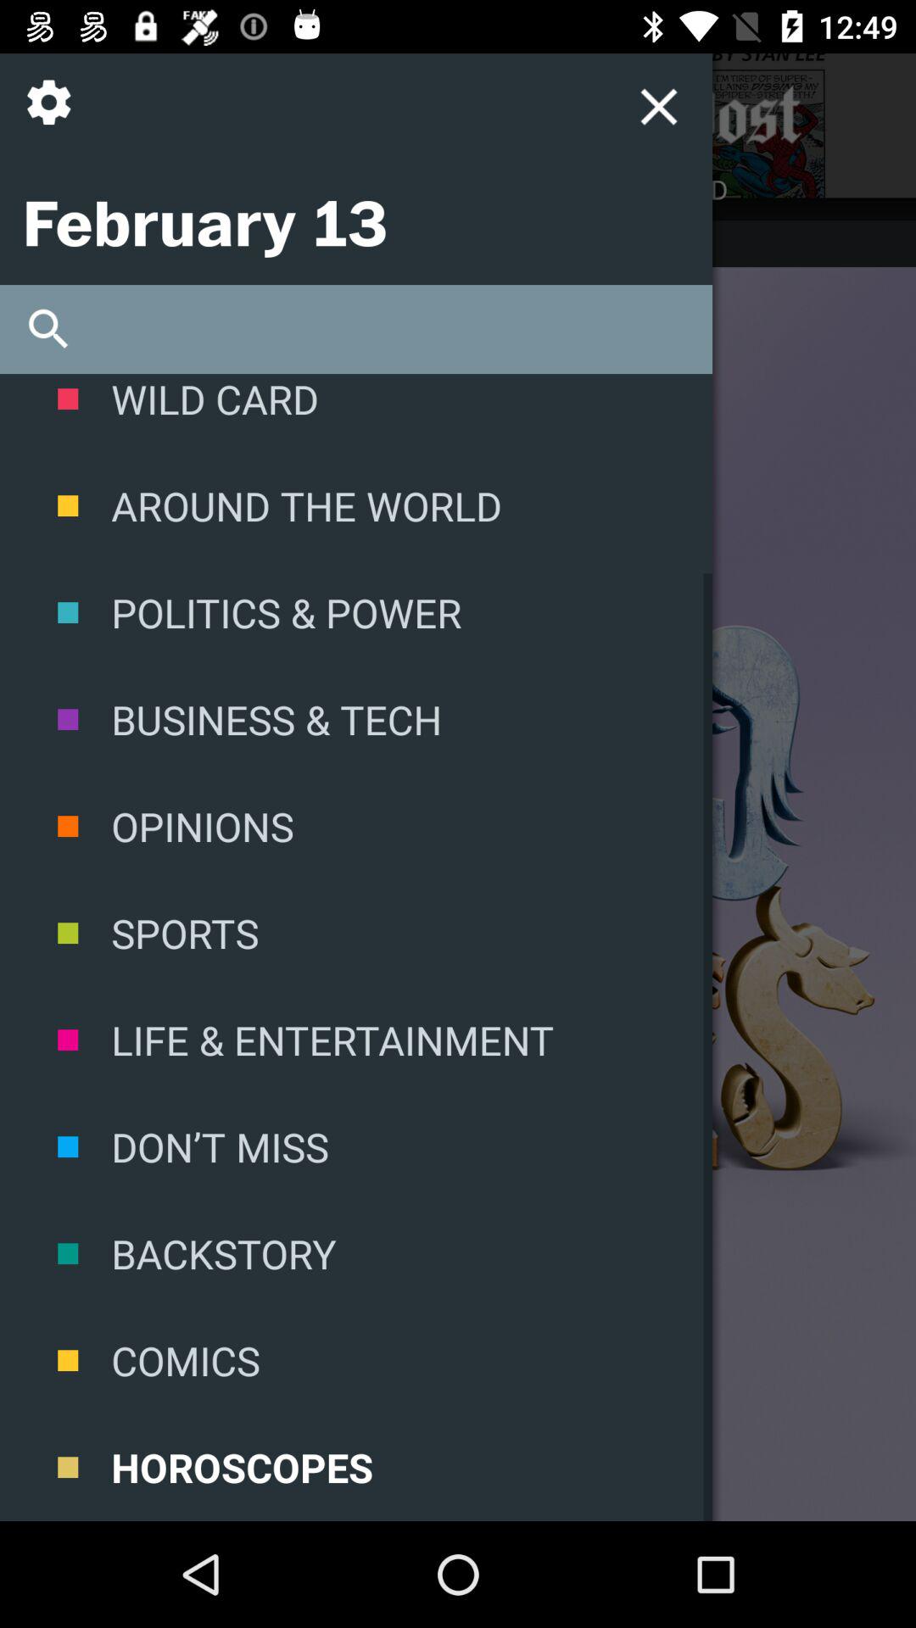 The height and width of the screenshot is (1628, 916). I want to click on turn on politics & power, so click(356, 612).